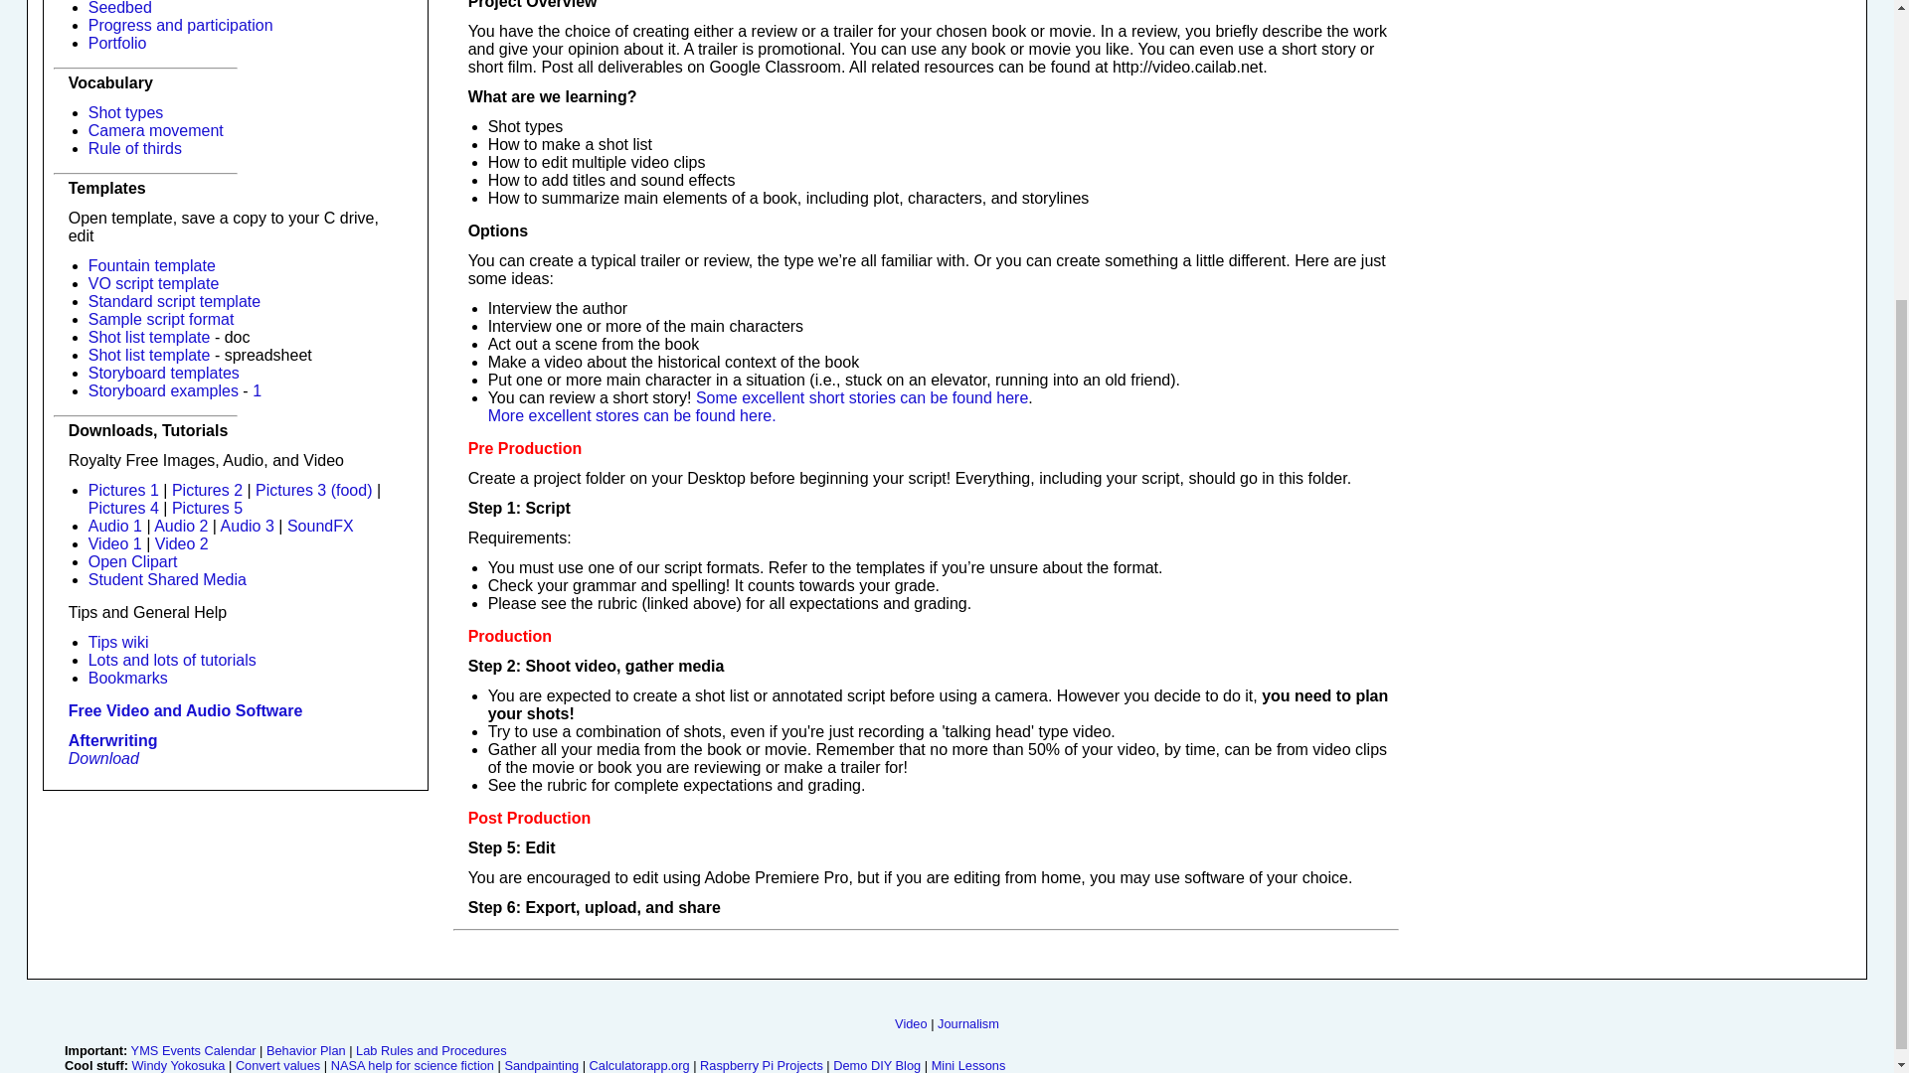 The height and width of the screenshot is (1073, 1909). I want to click on Standard script template, so click(173, 301).